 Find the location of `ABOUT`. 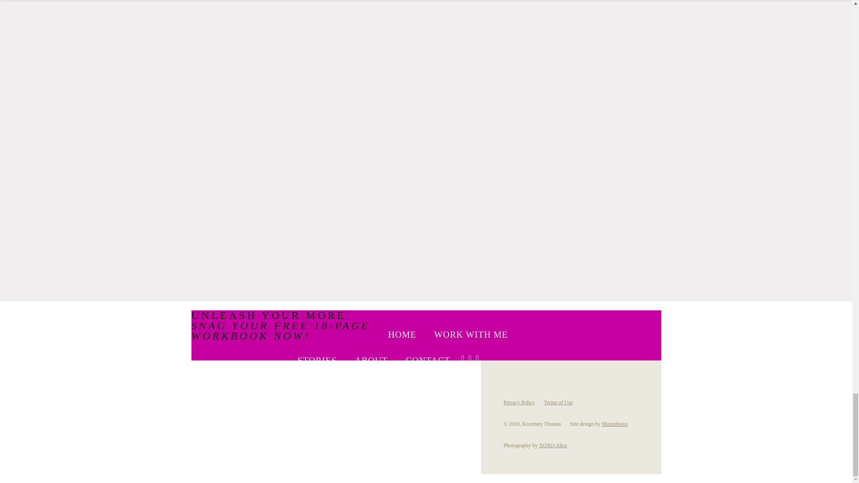

ABOUT is located at coordinates (371, 360).